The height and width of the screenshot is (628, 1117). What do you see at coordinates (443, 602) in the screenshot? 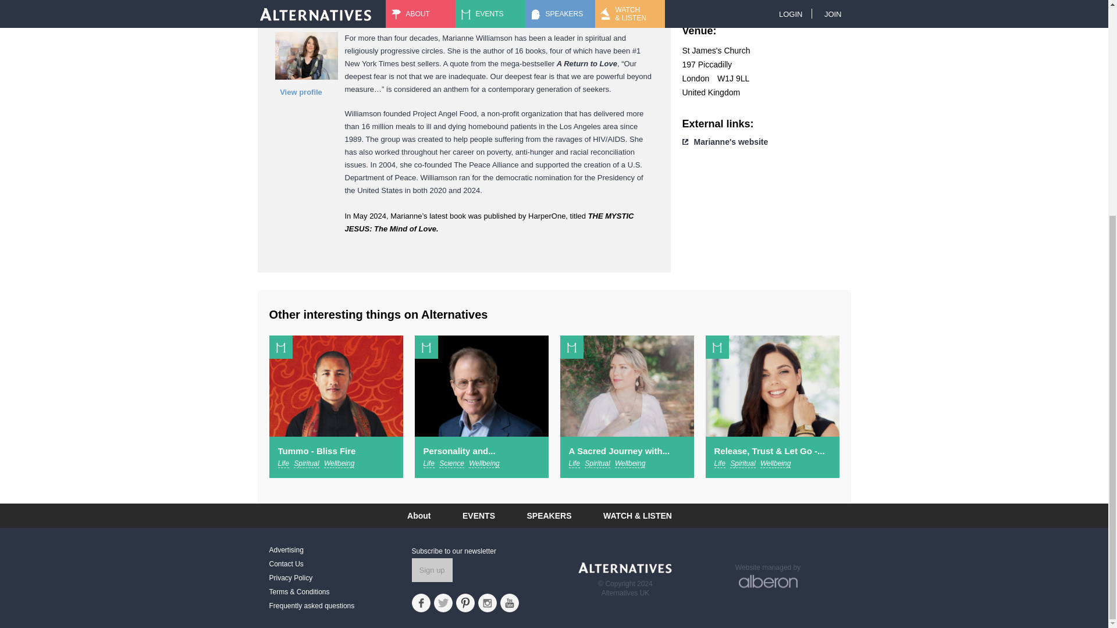
I see `Follow us on Twitter` at bounding box center [443, 602].